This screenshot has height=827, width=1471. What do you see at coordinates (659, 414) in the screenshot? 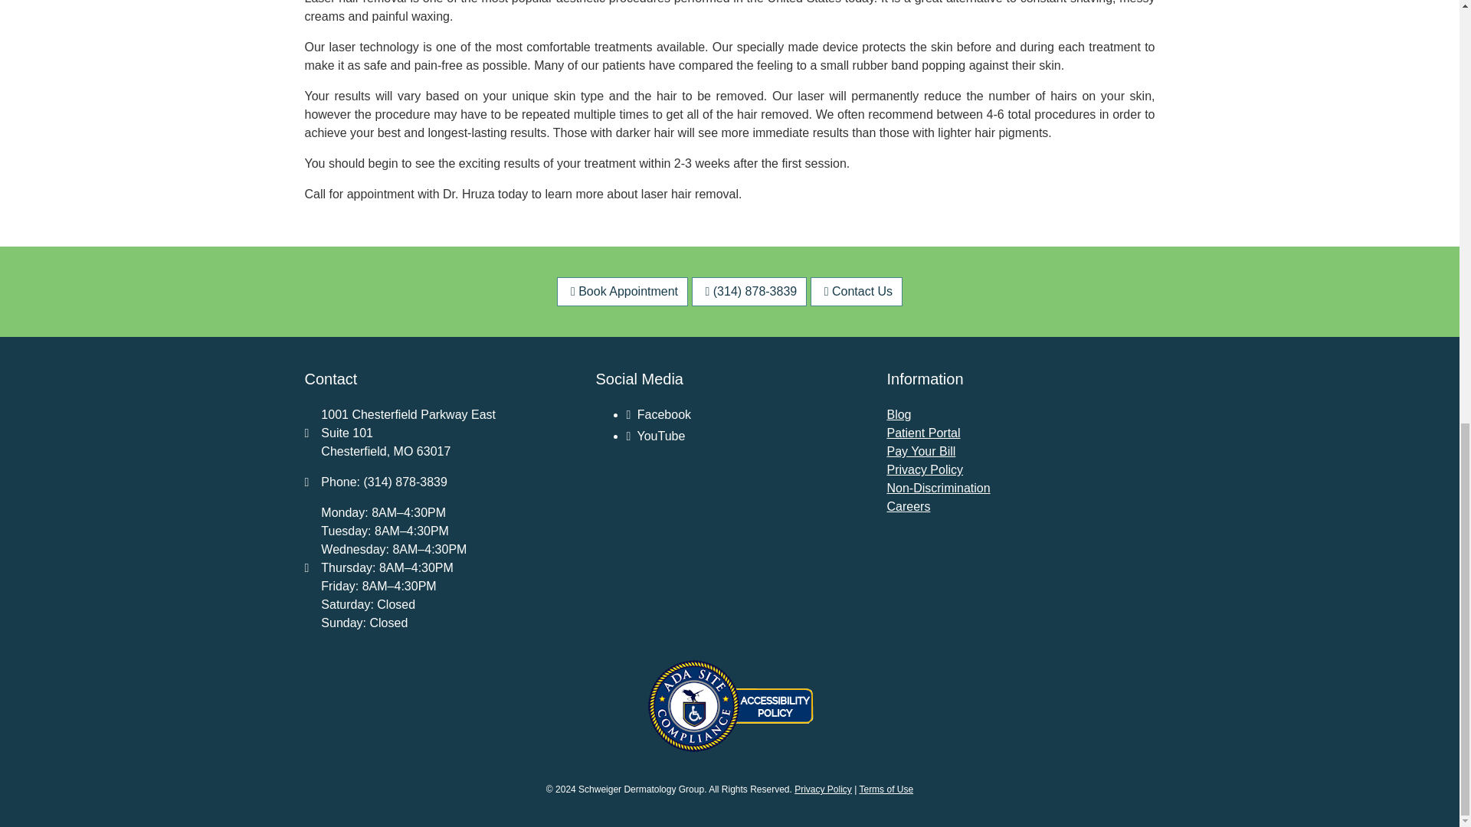
I see `Facebook` at bounding box center [659, 414].